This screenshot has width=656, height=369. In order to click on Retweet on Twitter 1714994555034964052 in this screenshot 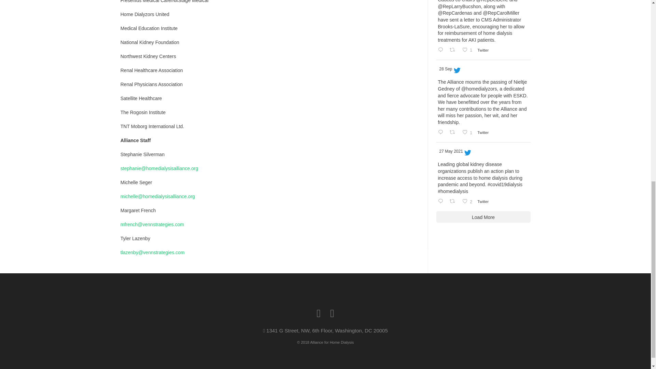, I will do `click(454, 50)`.